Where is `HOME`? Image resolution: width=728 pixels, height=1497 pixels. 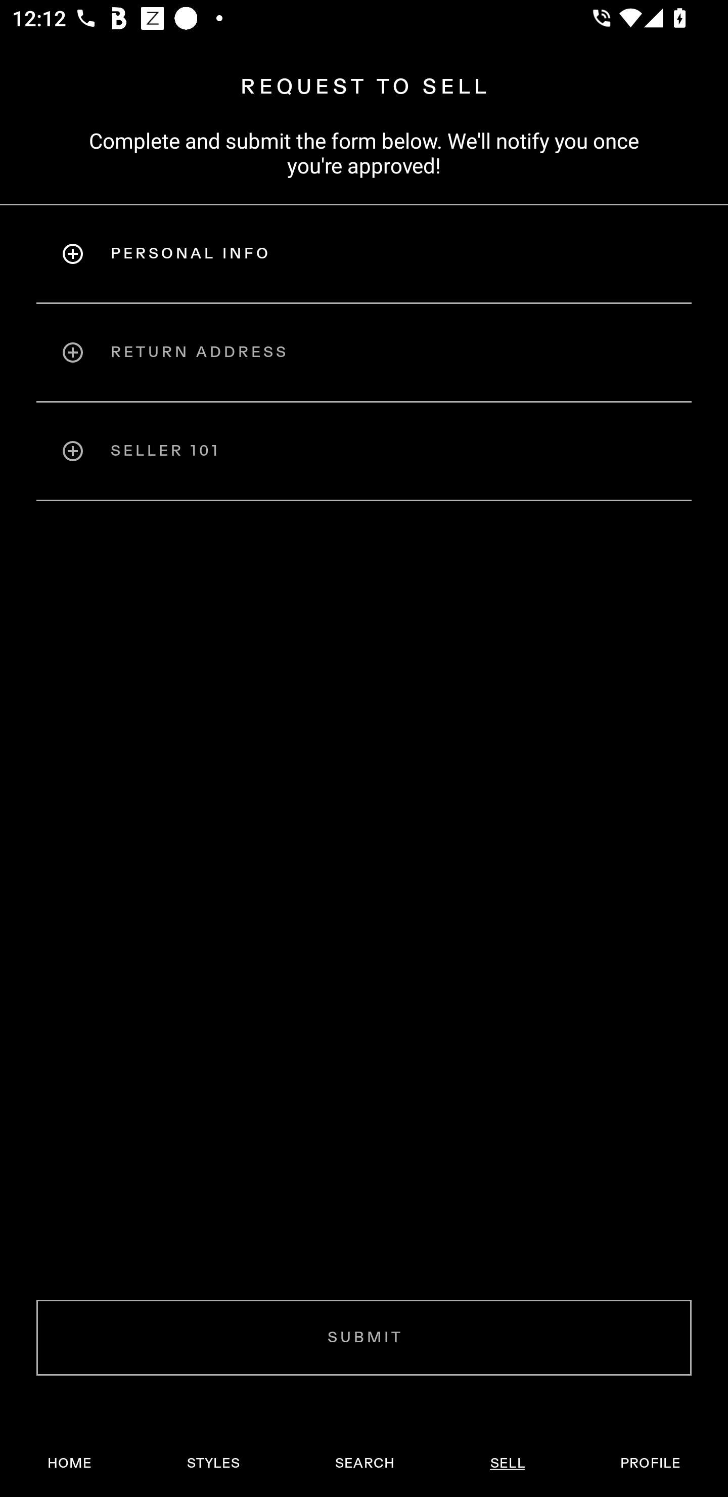 HOME is located at coordinates (70, 1463).